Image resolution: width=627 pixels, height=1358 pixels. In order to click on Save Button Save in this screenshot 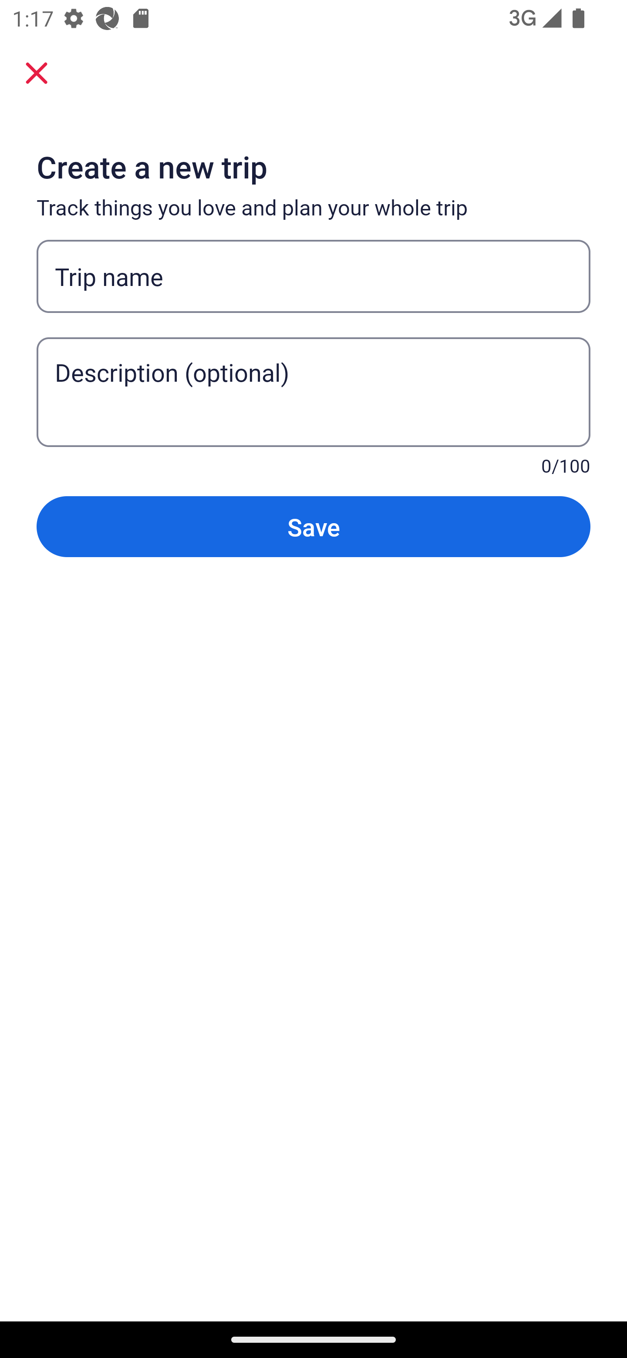, I will do `click(313, 526)`.